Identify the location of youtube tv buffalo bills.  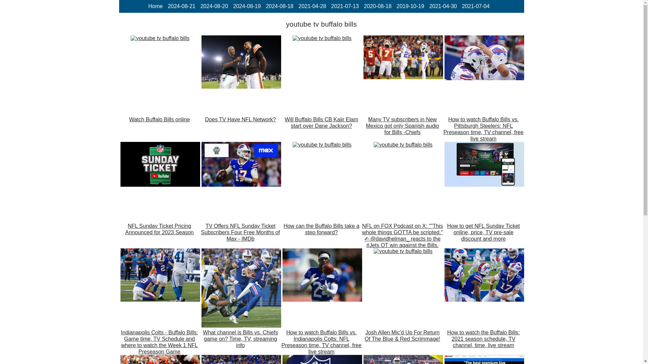
(160, 38).